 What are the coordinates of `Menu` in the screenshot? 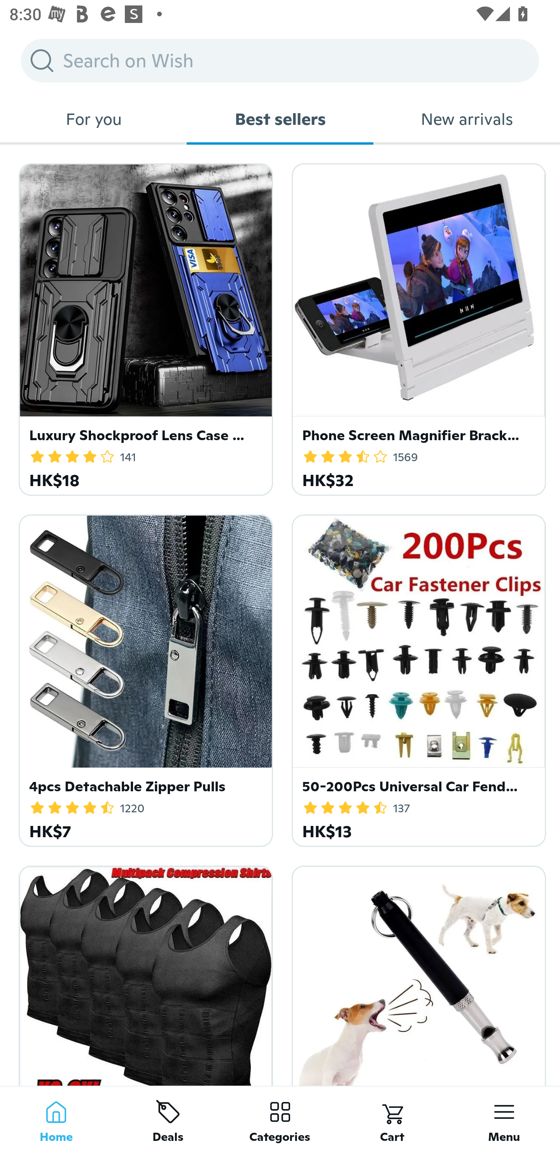 It's located at (504, 1118).